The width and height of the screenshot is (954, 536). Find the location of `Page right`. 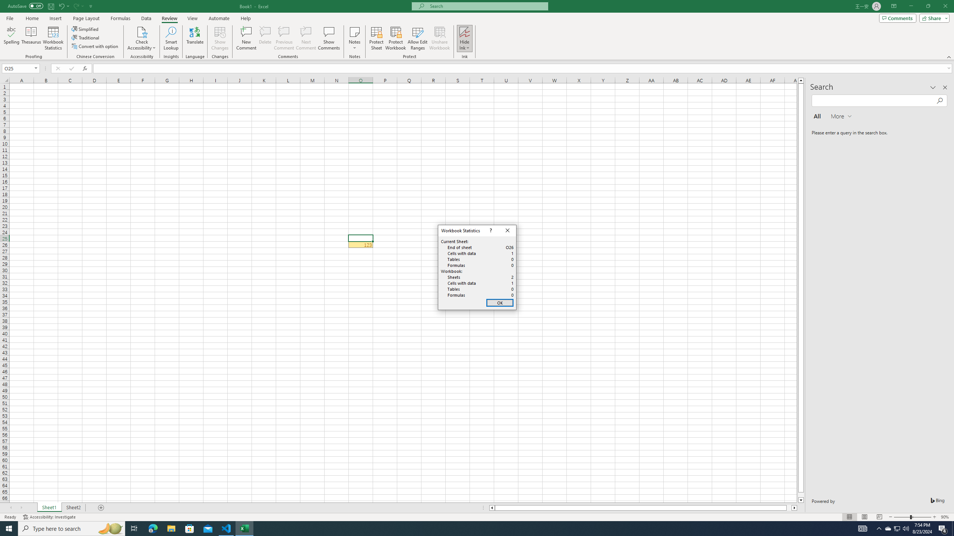

Page right is located at coordinates (789, 508).